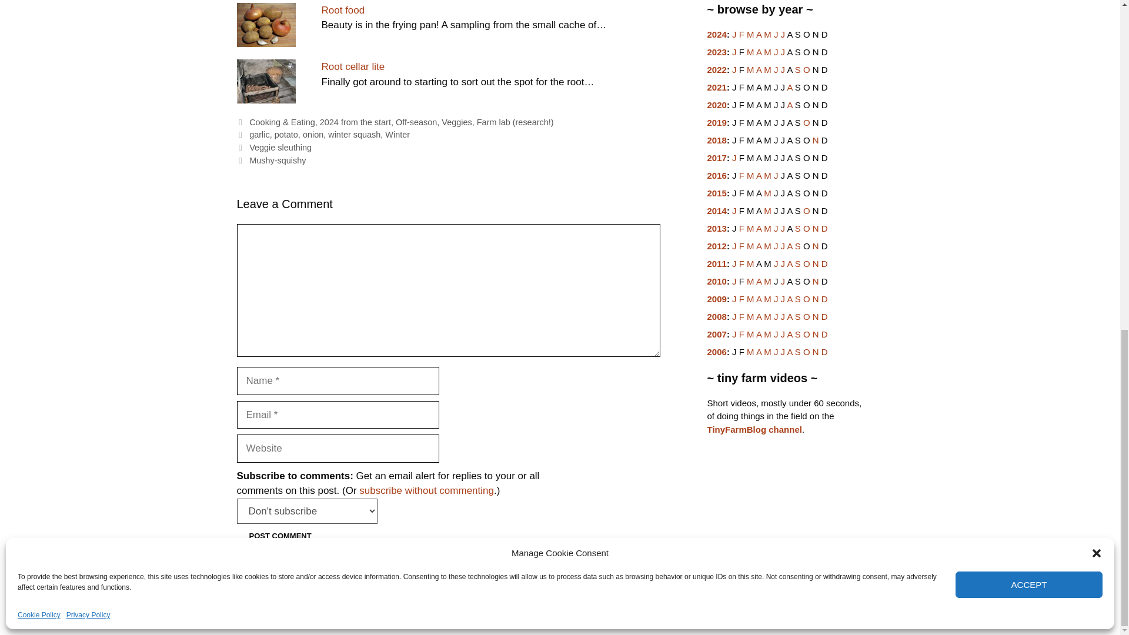 The height and width of the screenshot is (635, 1129). What do you see at coordinates (355, 122) in the screenshot?
I see `2024 from the start` at bounding box center [355, 122].